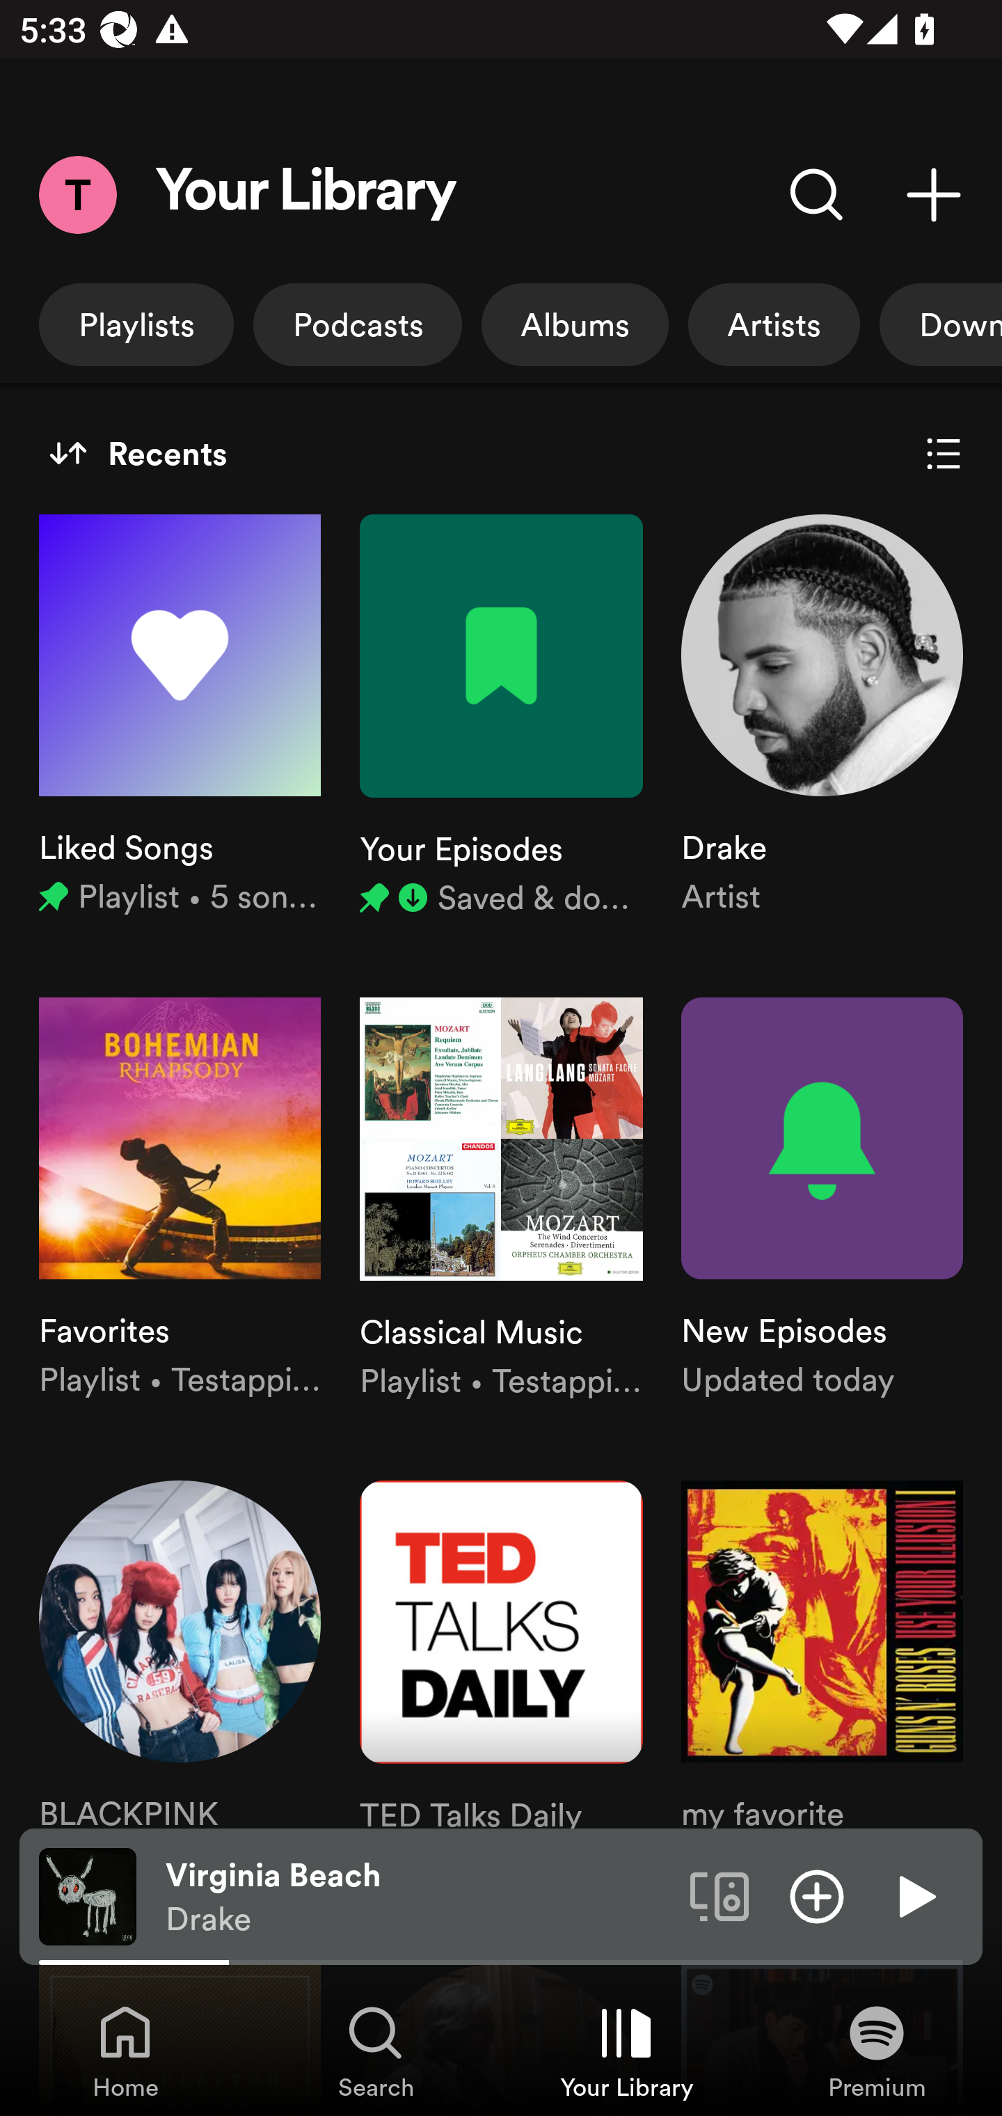  Describe the element at coordinates (358, 324) in the screenshot. I see `Podcasts, show only podcasts.` at that location.